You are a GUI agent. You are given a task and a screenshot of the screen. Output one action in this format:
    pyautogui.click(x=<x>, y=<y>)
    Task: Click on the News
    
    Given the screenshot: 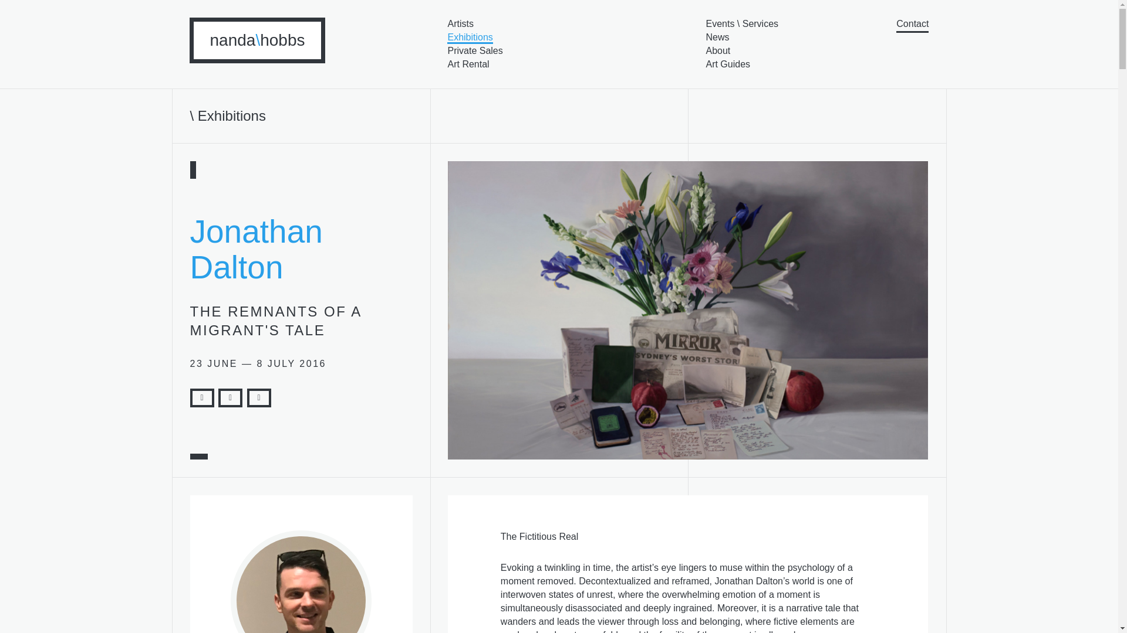 What is the action you would take?
    pyautogui.click(x=717, y=38)
    